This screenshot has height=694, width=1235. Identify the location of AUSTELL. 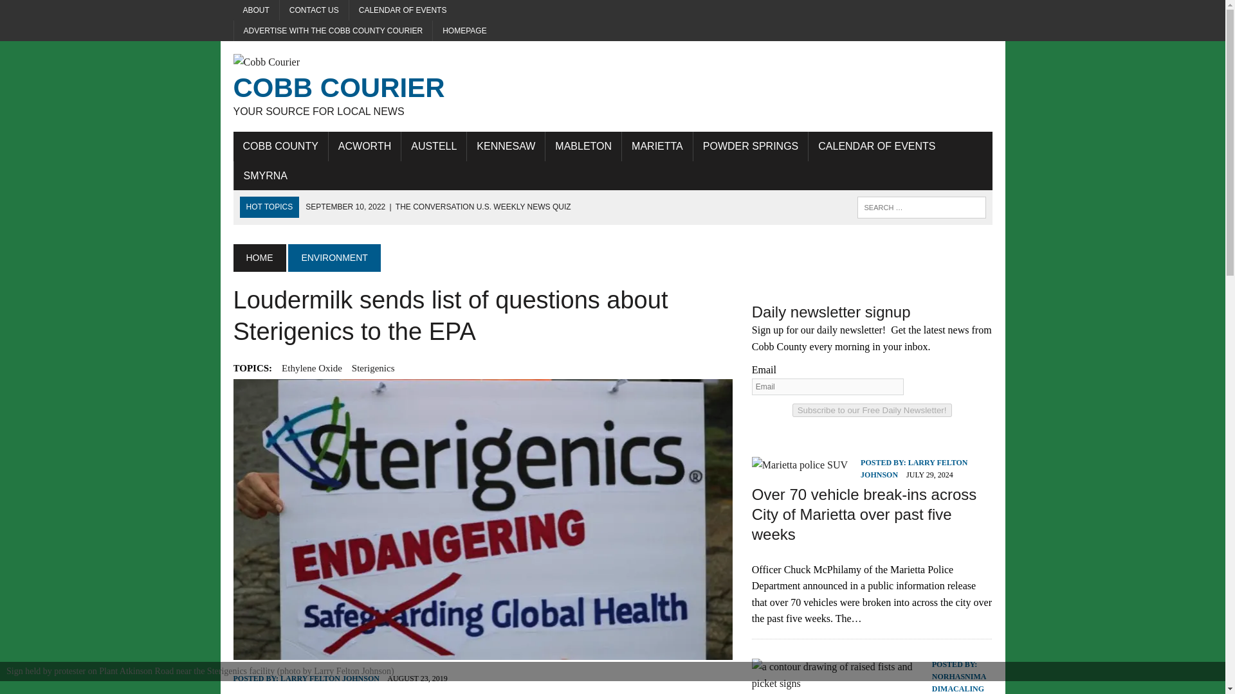
(333, 31).